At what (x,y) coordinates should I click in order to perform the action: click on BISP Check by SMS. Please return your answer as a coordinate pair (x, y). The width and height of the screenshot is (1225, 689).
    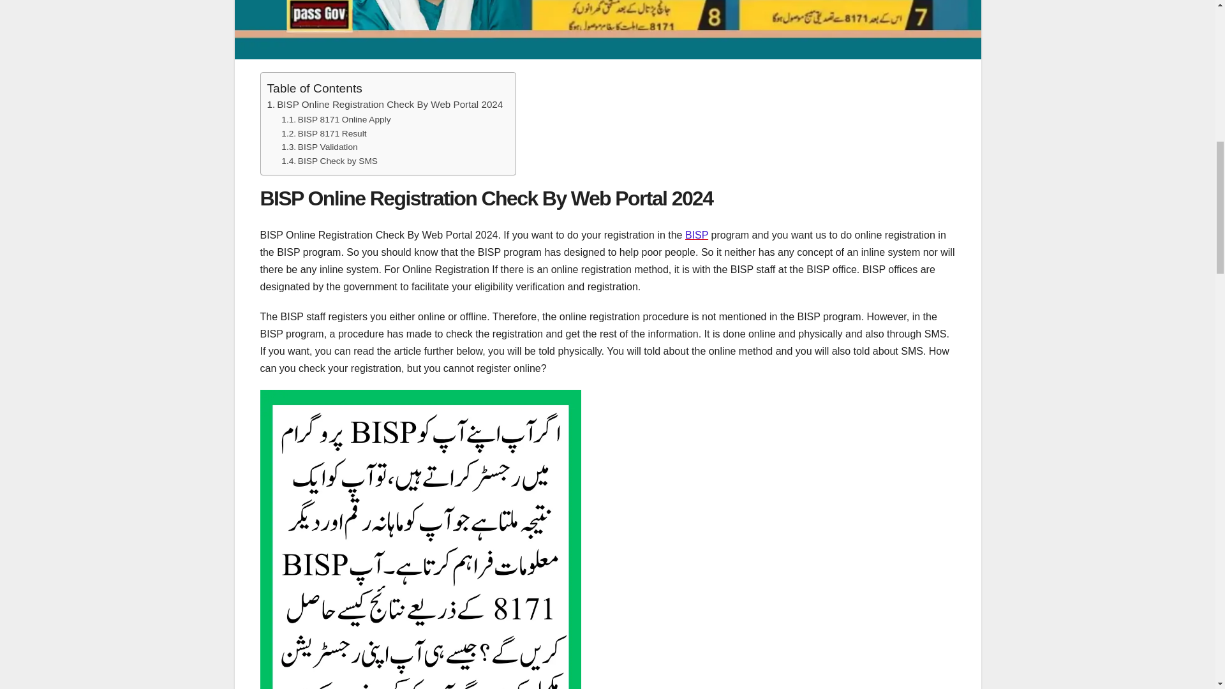
    Looking at the image, I should click on (329, 161).